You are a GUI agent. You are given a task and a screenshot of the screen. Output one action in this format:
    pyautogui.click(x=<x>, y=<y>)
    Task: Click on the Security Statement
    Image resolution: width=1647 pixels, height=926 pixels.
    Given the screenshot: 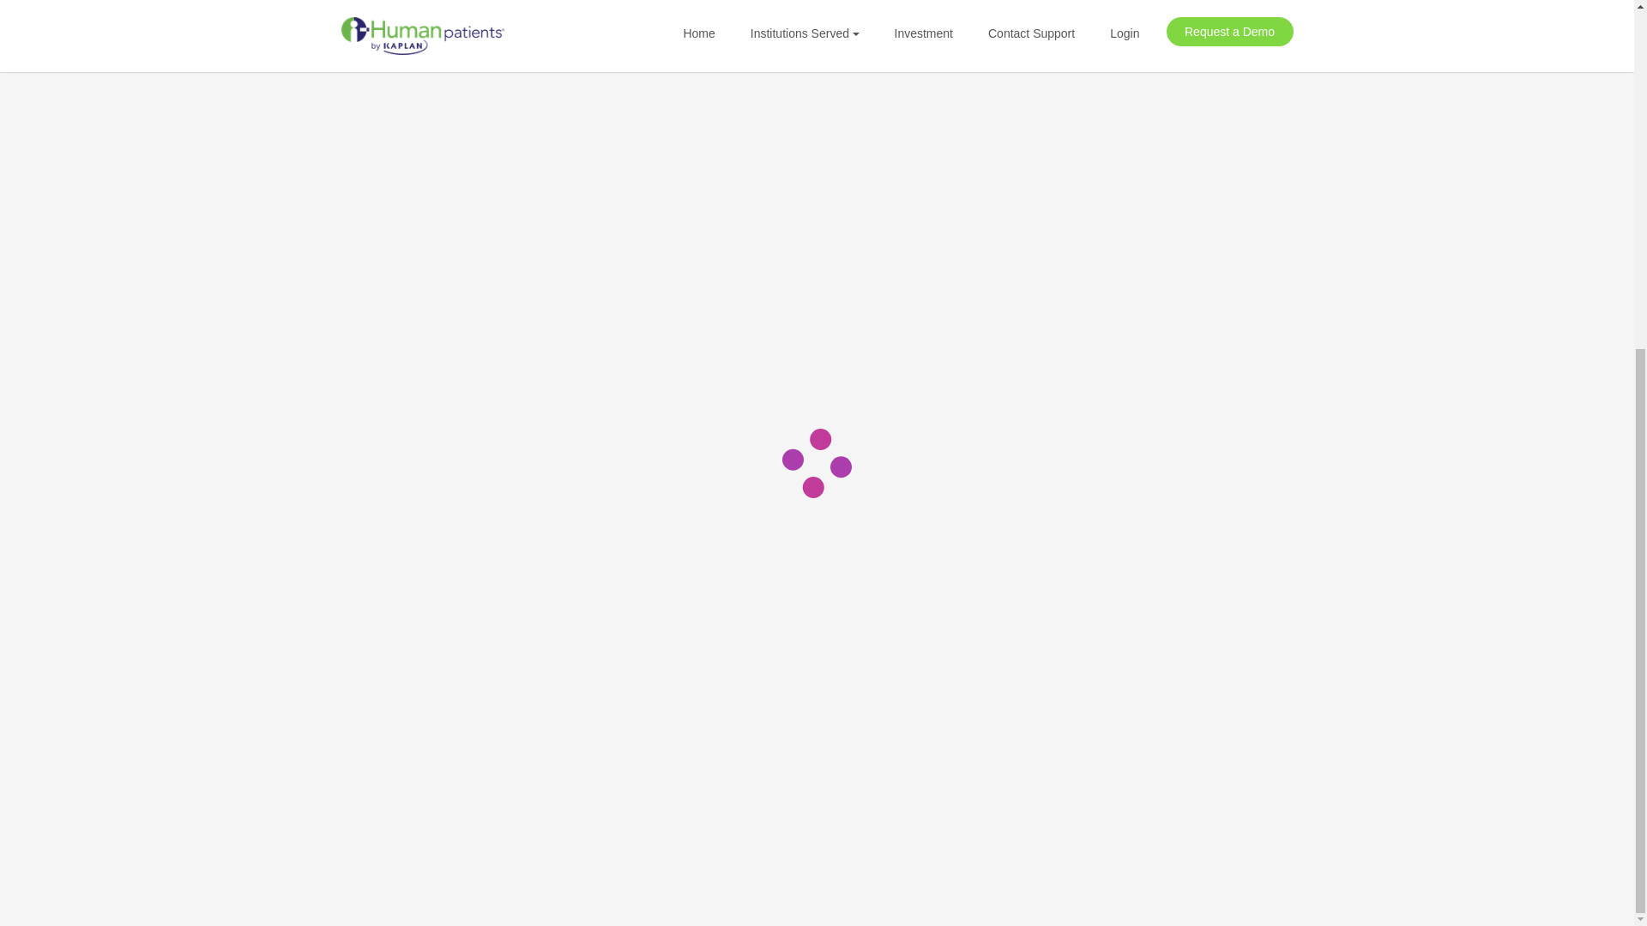 What is the action you would take?
    pyautogui.click(x=1131, y=707)
    